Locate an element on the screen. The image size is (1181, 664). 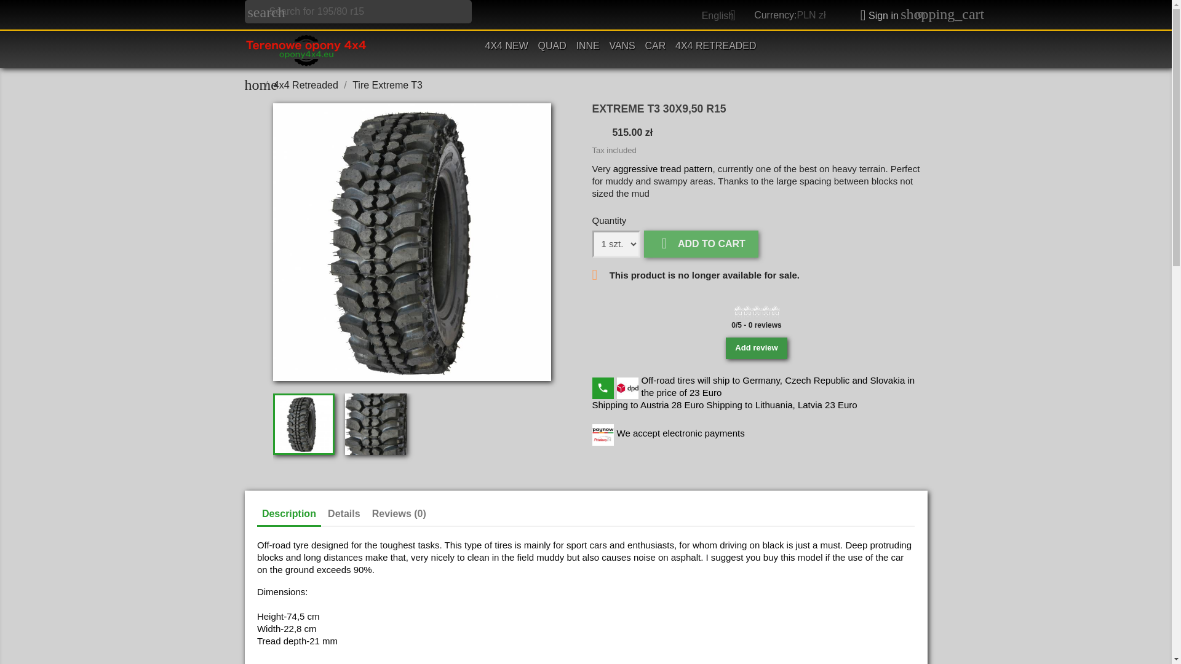
Off-road tire Extreme T3 30x9,50 R15 company Pneus Ovada is located at coordinates (303, 424).